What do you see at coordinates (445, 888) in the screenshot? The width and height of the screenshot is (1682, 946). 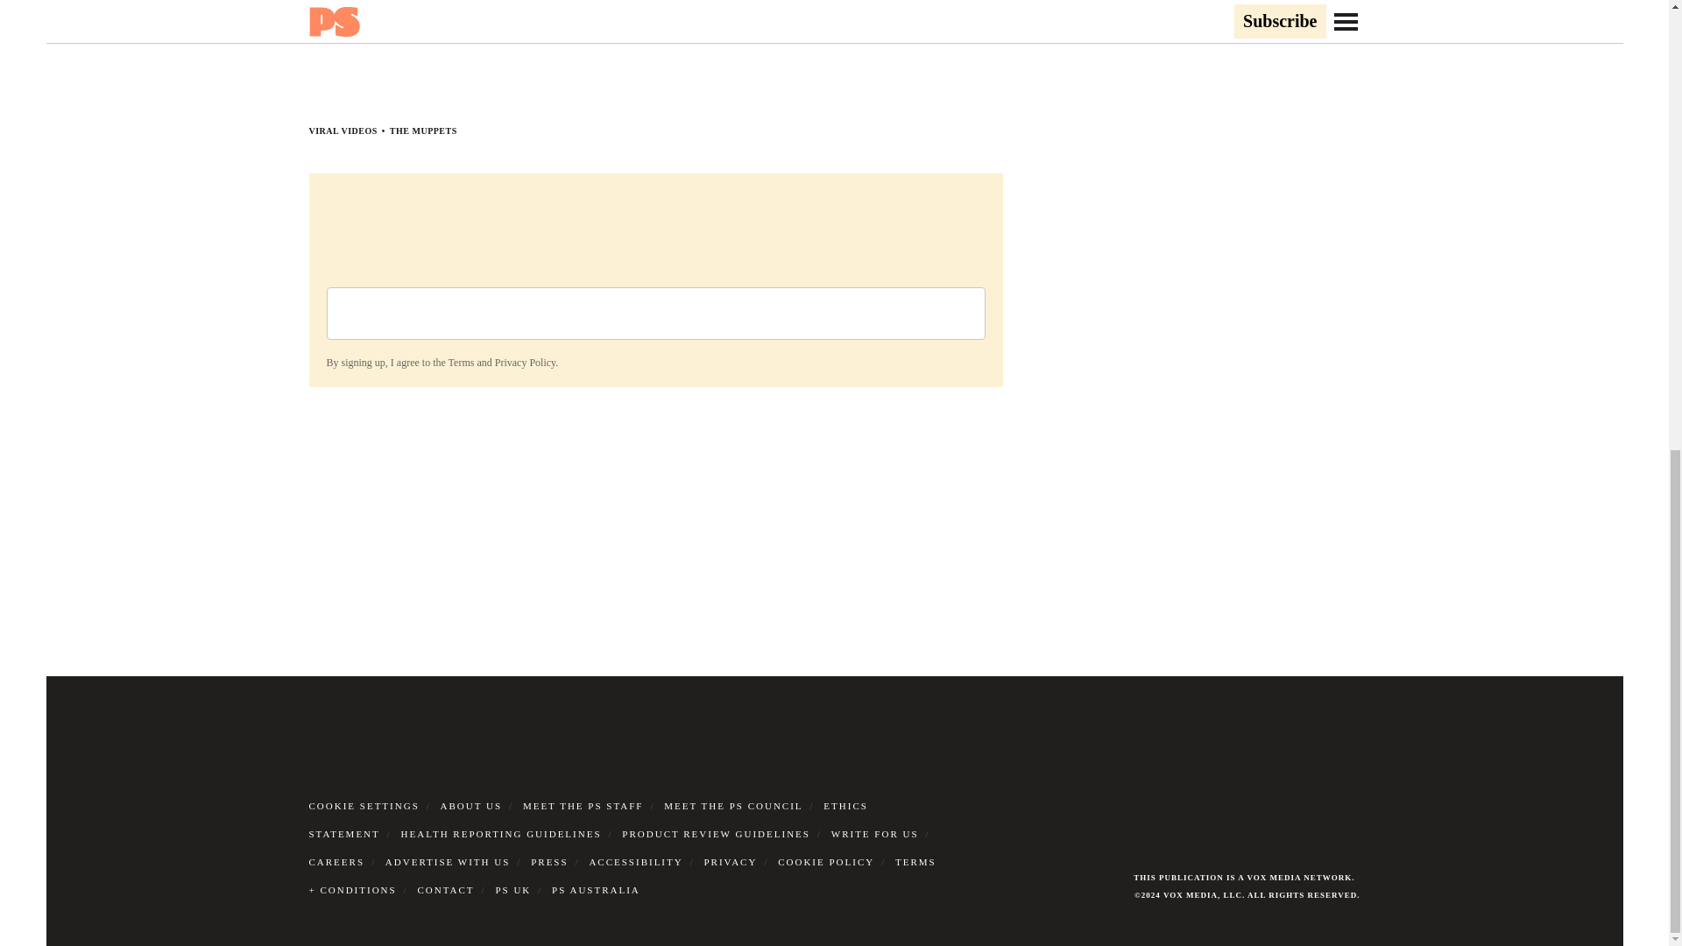 I see `CONTACT` at bounding box center [445, 888].